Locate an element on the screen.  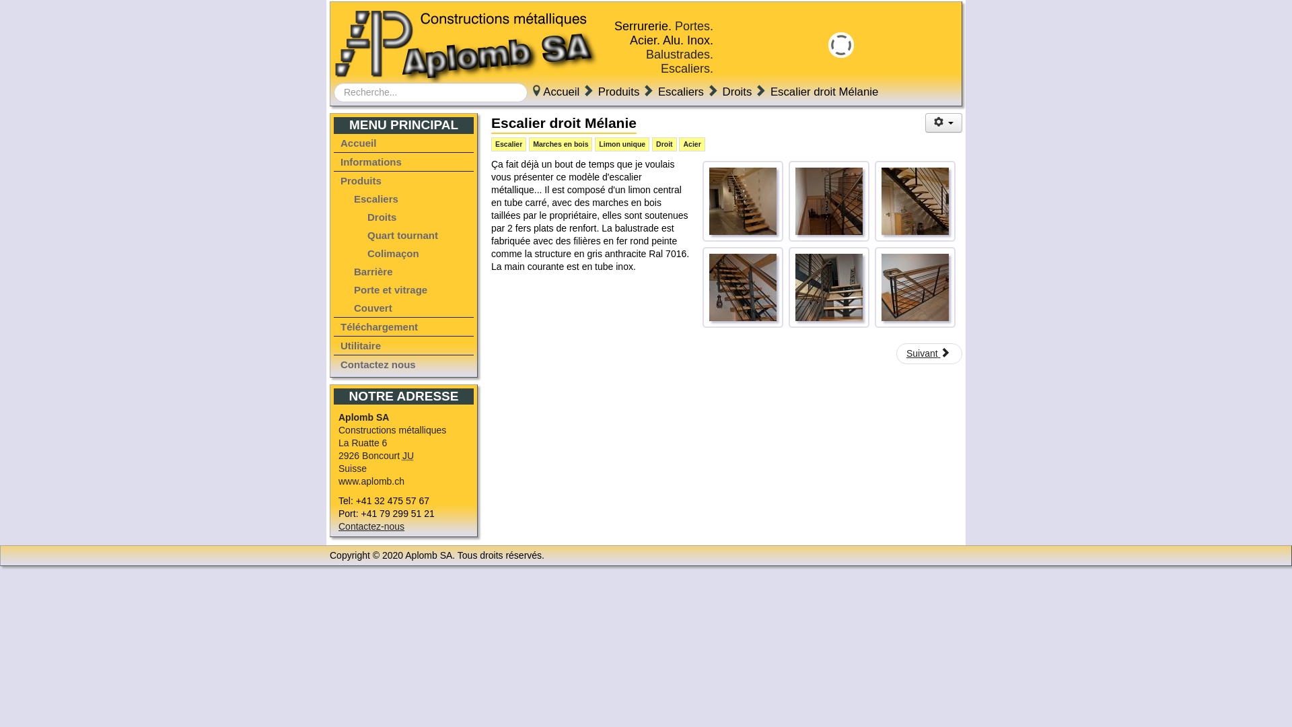
Droit is located at coordinates (664, 144).